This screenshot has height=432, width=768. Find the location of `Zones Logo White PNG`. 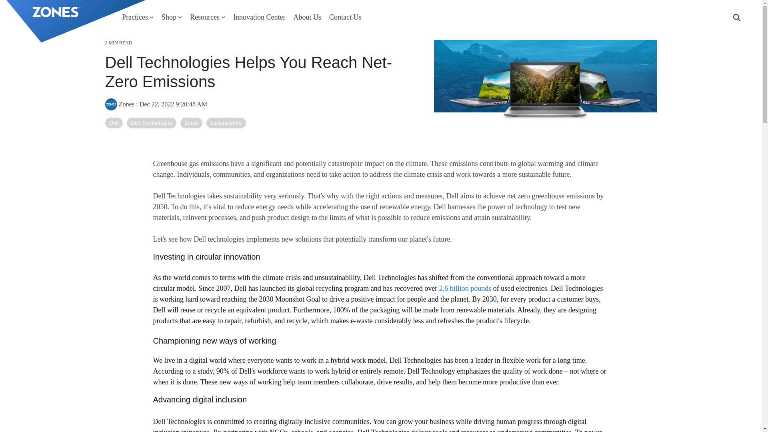

Zones Logo White PNG is located at coordinates (56, 12).